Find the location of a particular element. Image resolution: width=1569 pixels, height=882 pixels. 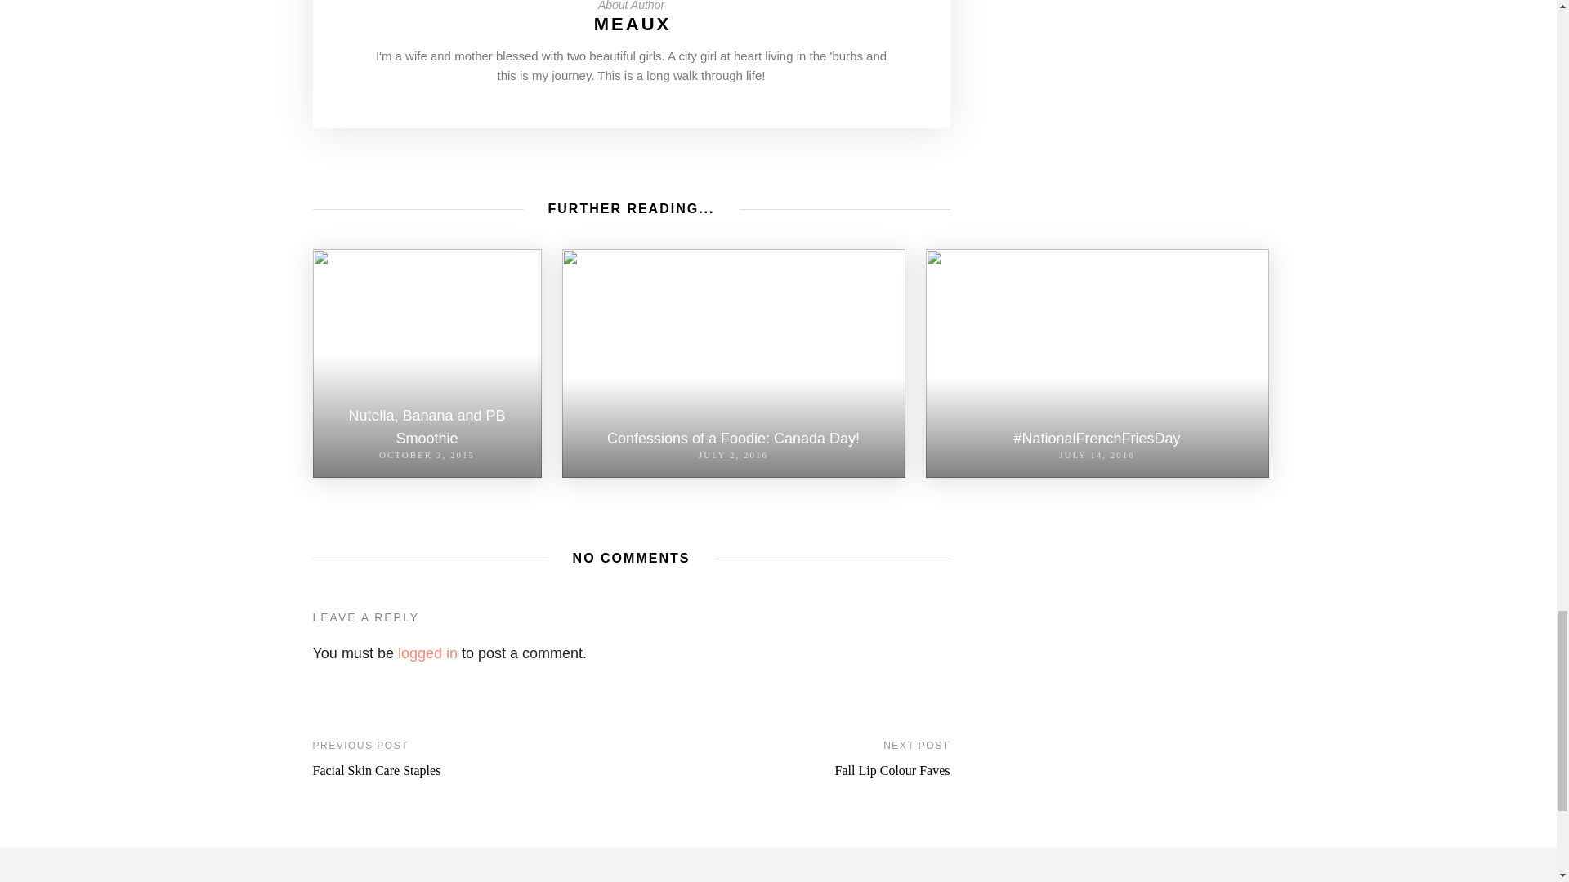

Posts by Meaux is located at coordinates (633, 24).